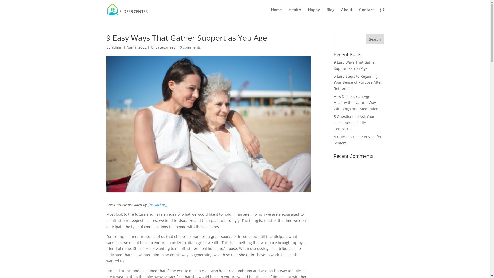 This screenshot has width=494, height=278. What do you see at coordinates (163, 47) in the screenshot?
I see `Uncategorized` at bounding box center [163, 47].